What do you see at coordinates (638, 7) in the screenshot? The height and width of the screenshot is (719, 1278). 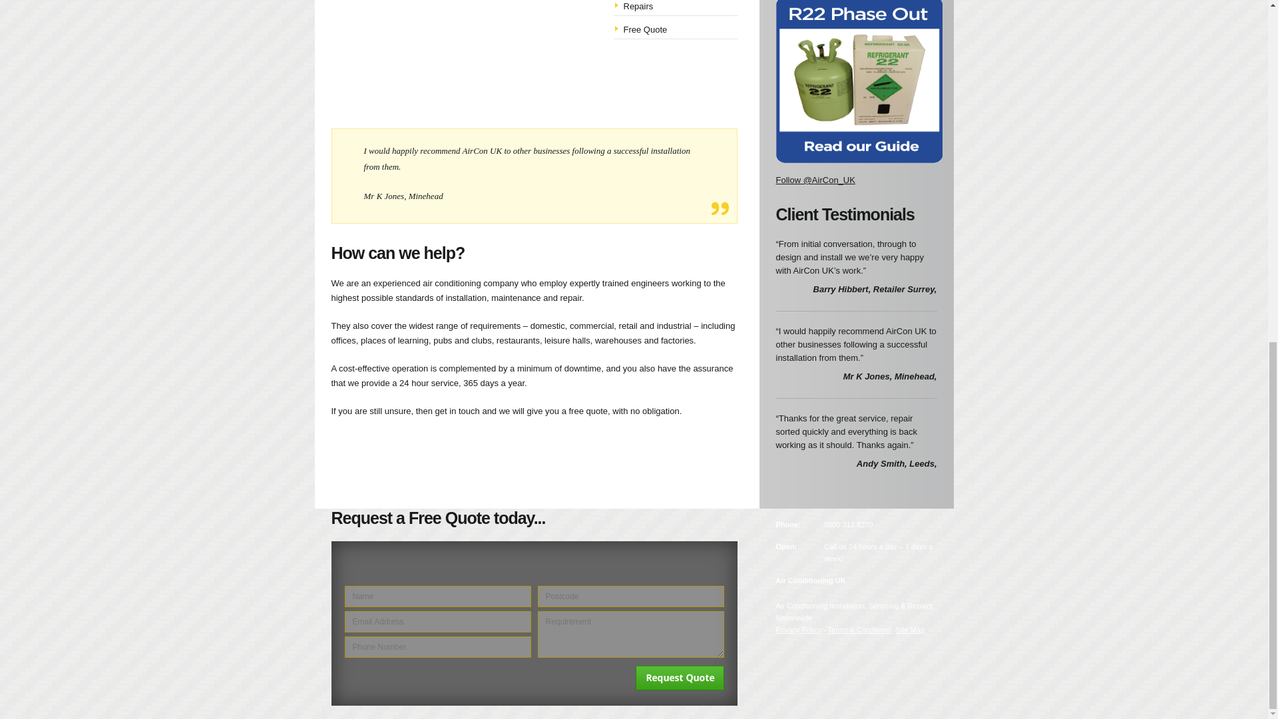 I see `Repairs` at bounding box center [638, 7].